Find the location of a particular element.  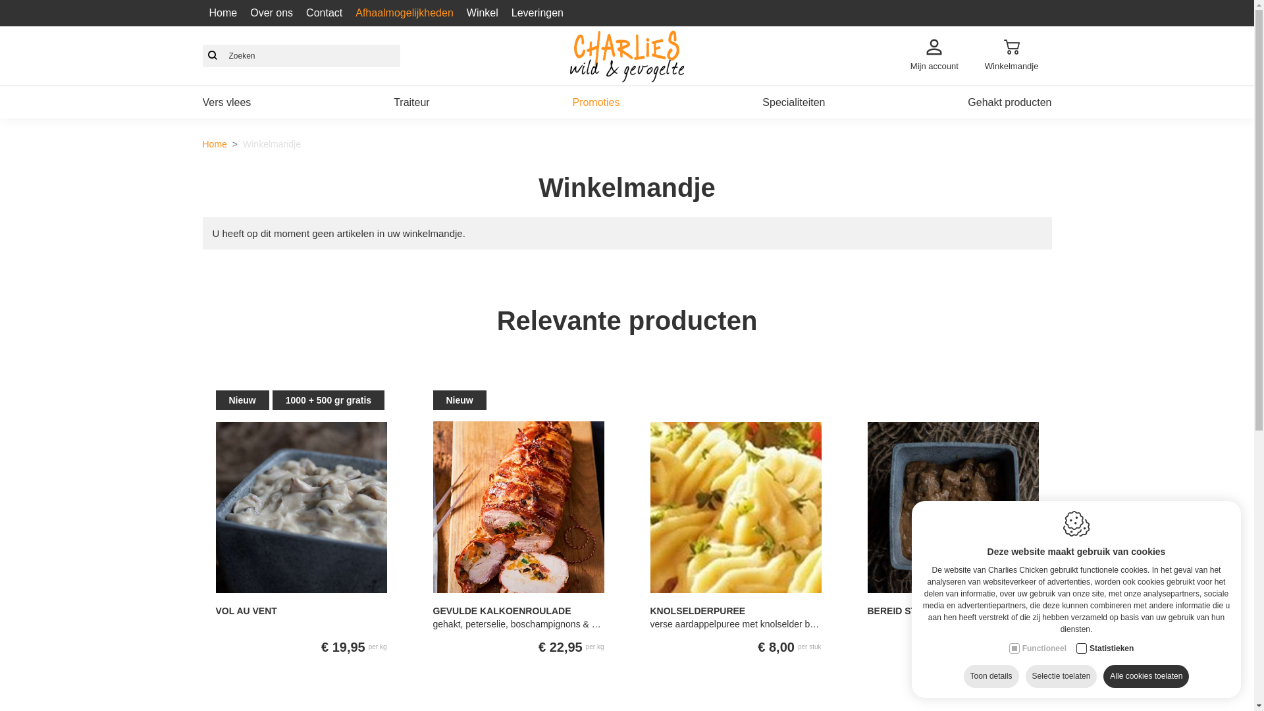

Specialiteiten is located at coordinates (794, 103).